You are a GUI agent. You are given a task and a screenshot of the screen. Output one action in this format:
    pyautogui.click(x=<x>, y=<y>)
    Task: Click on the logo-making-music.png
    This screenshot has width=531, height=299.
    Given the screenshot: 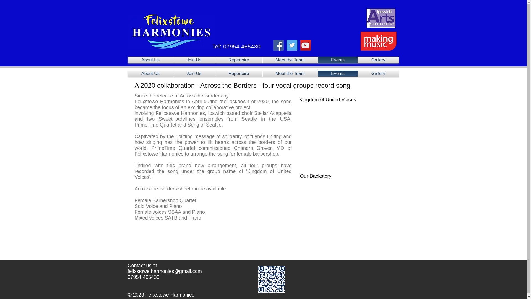 What is the action you would take?
    pyautogui.click(x=378, y=41)
    